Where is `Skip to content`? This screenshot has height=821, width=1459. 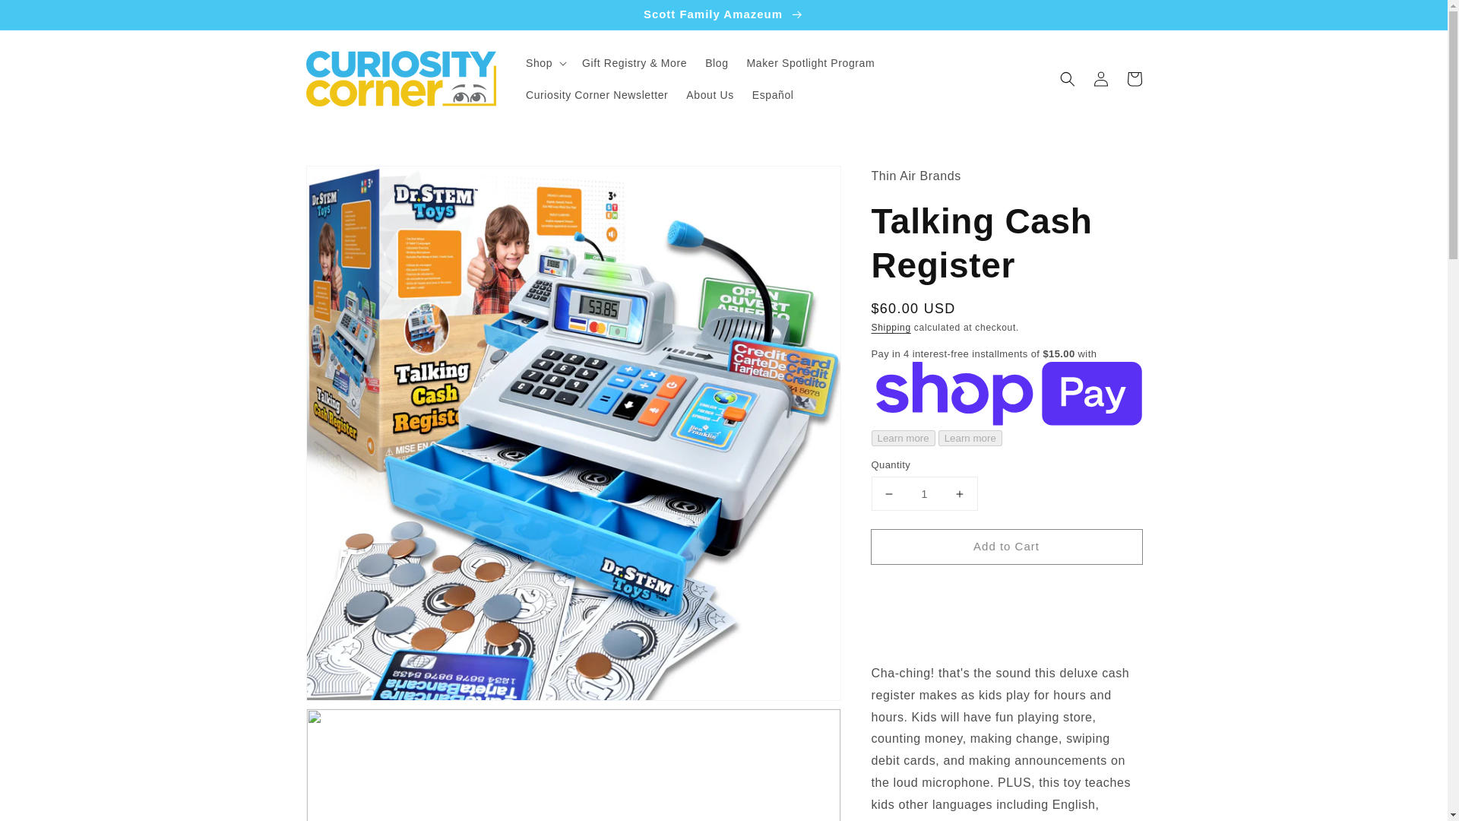 Skip to content is located at coordinates (46, 17).